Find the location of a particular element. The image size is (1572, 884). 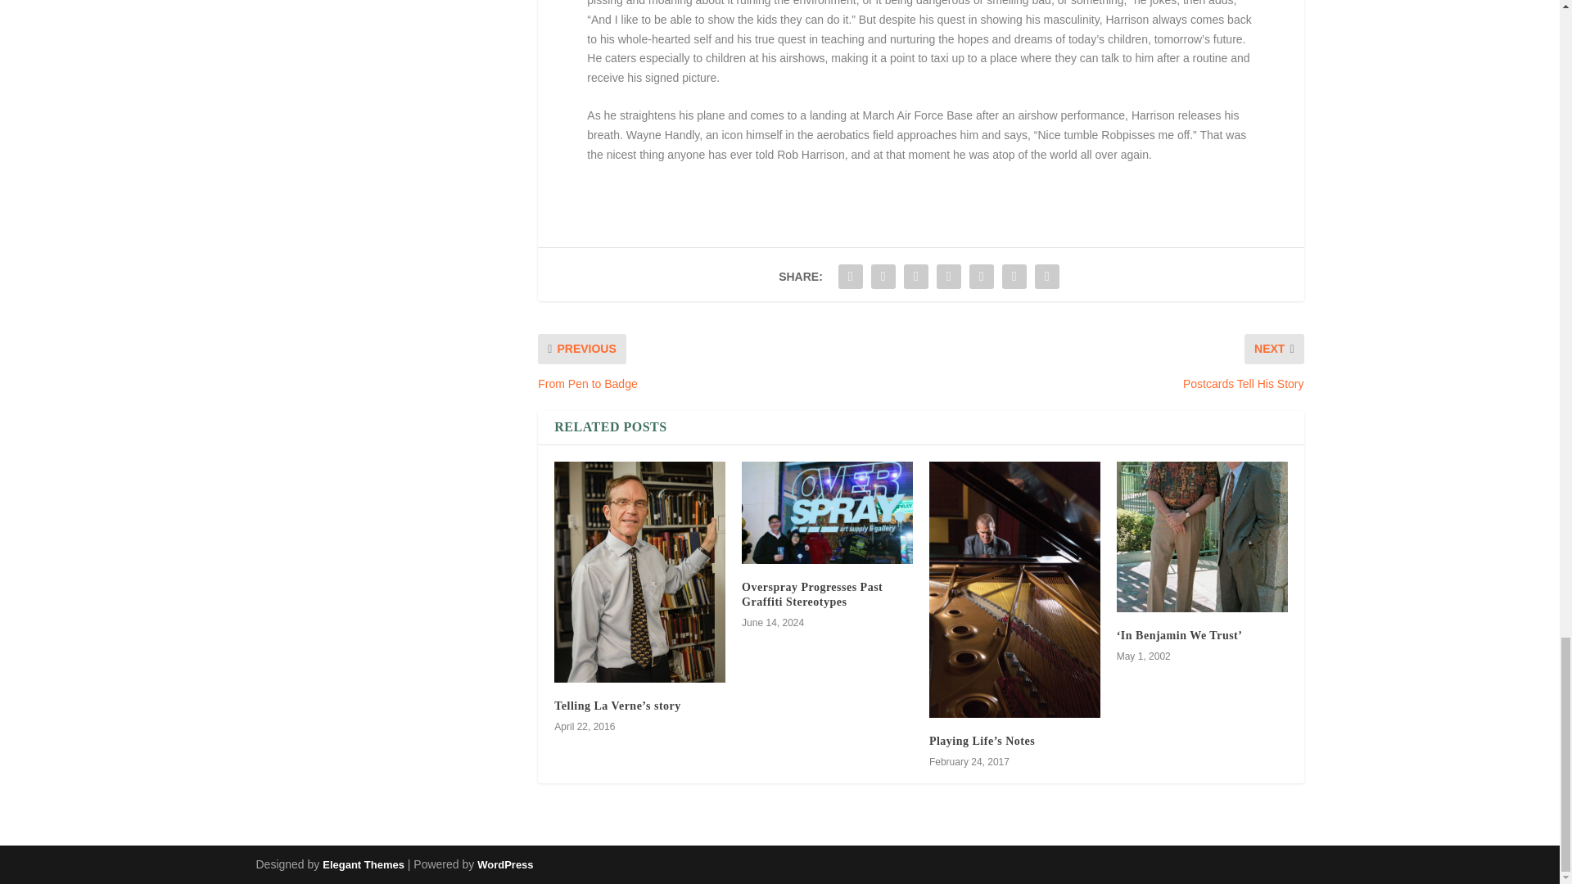

Overspray Progresses Past Graffiti Stereotypes is located at coordinates (812, 594).